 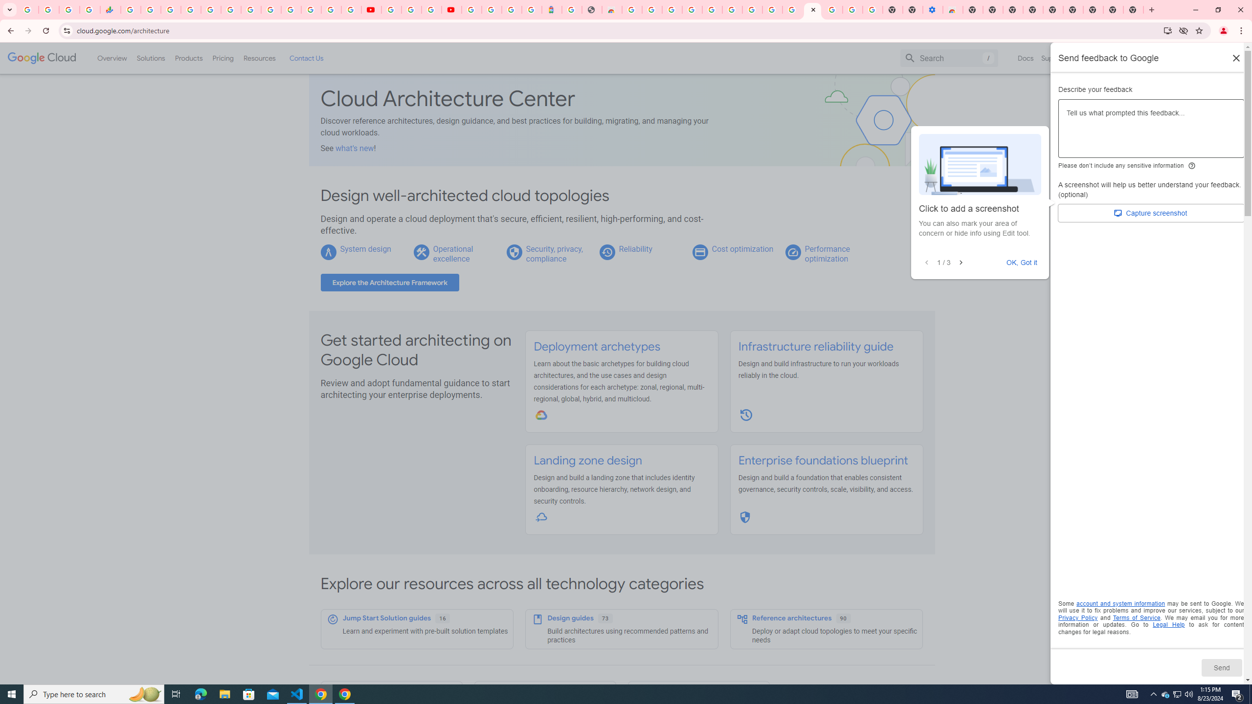 What do you see at coordinates (351, 10) in the screenshot?
I see `Privacy Checkup` at bounding box center [351, 10].